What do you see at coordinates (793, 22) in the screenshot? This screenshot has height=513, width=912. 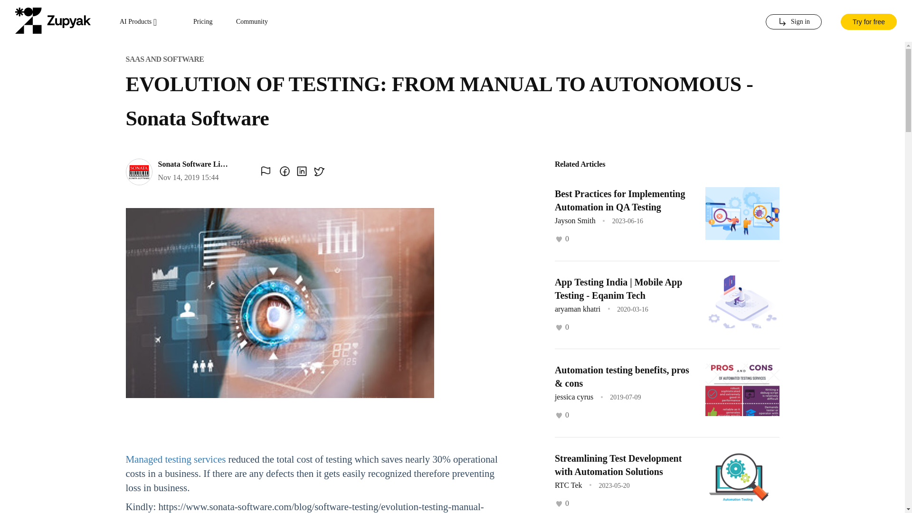 I see ` Sign in` at bounding box center [793, 22].